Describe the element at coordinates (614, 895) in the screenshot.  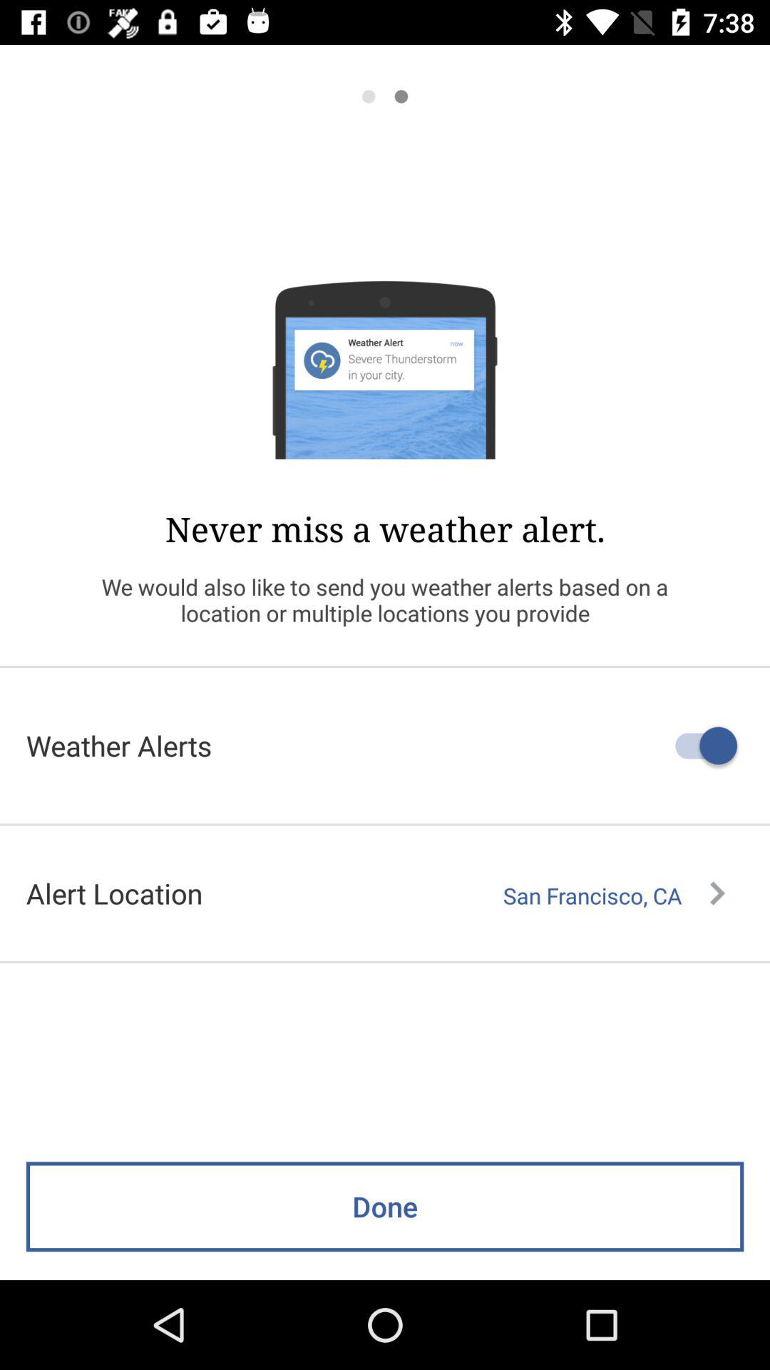
I see `tap item to the right of the alert location` at that location.